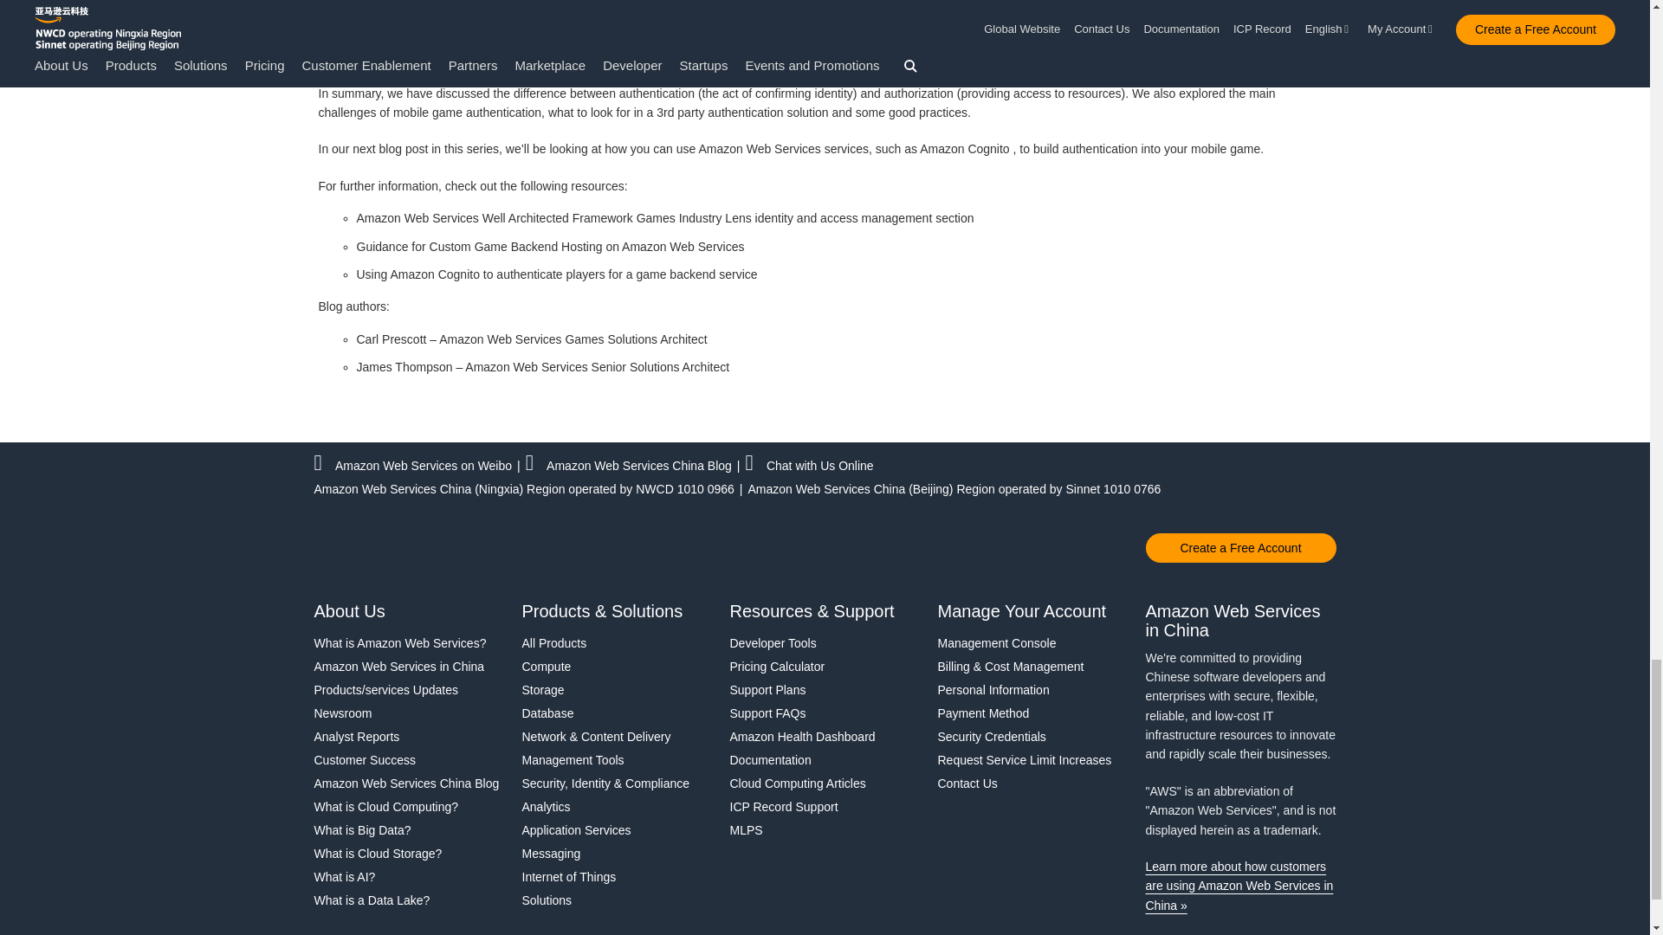 This screenshot has width=1663, height=935. What do you see at coordinates (409, 807) in the screenshot?
I see `What is Cloud Computing?` at bounding box center [409, 807].